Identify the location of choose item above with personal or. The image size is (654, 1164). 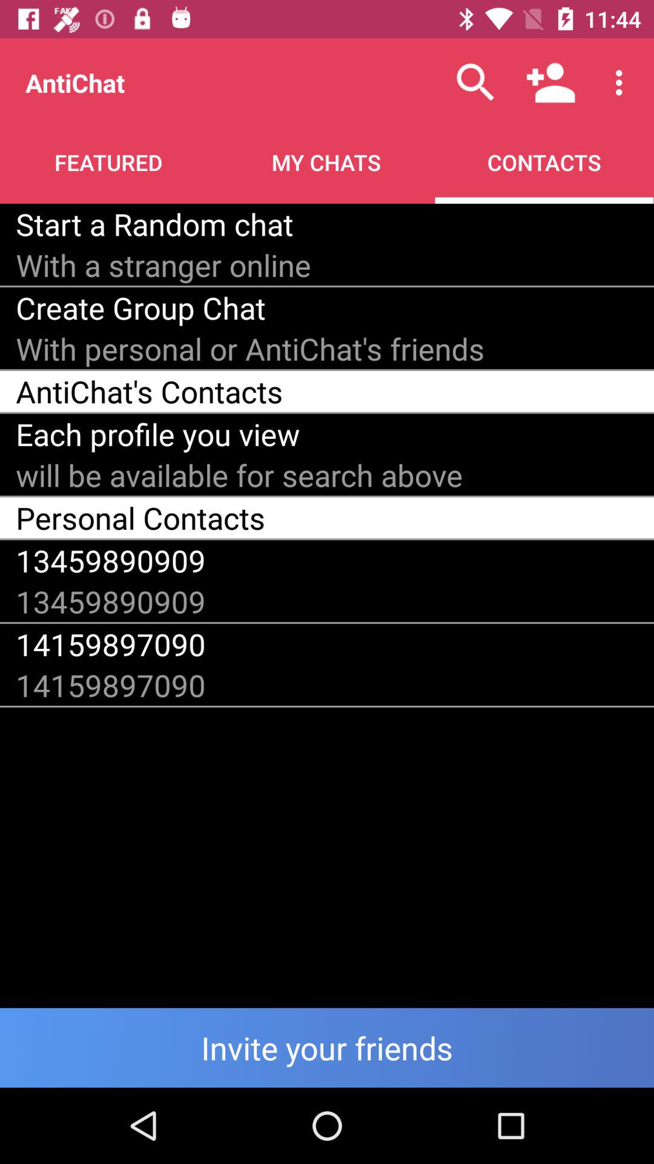
(140, 308).